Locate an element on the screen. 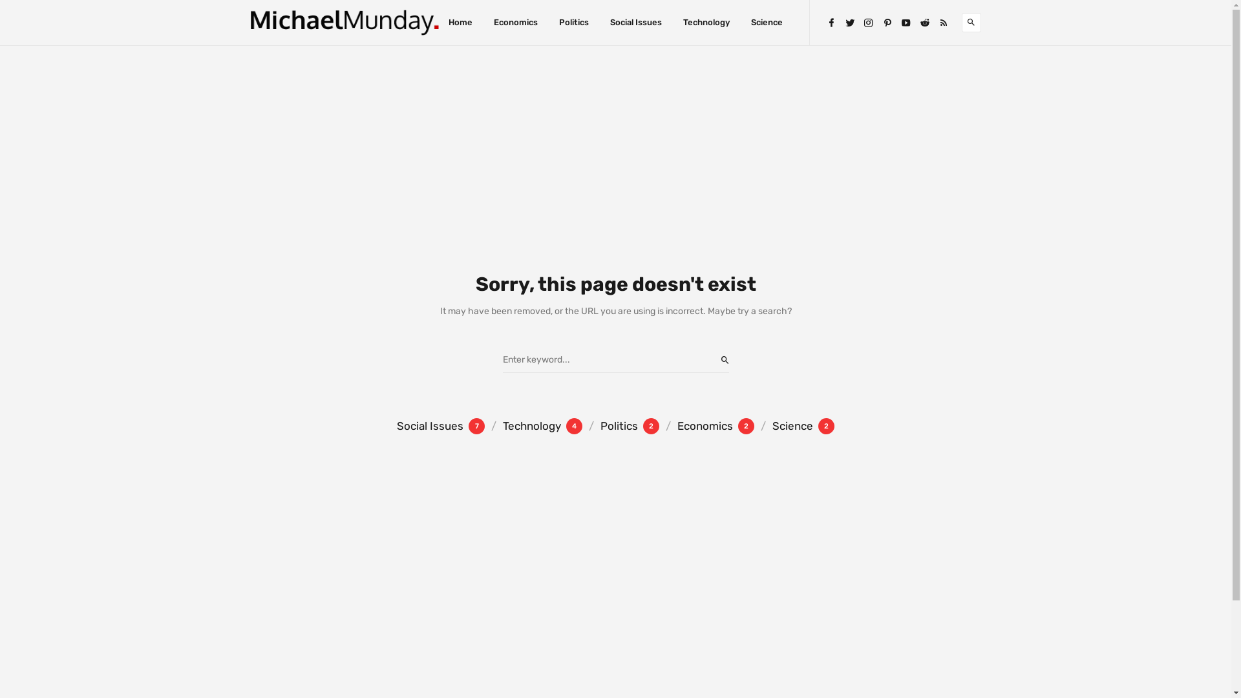 The width and height of the screenshot is (1241, 698). Instagram is located at coordinates (869, 22).